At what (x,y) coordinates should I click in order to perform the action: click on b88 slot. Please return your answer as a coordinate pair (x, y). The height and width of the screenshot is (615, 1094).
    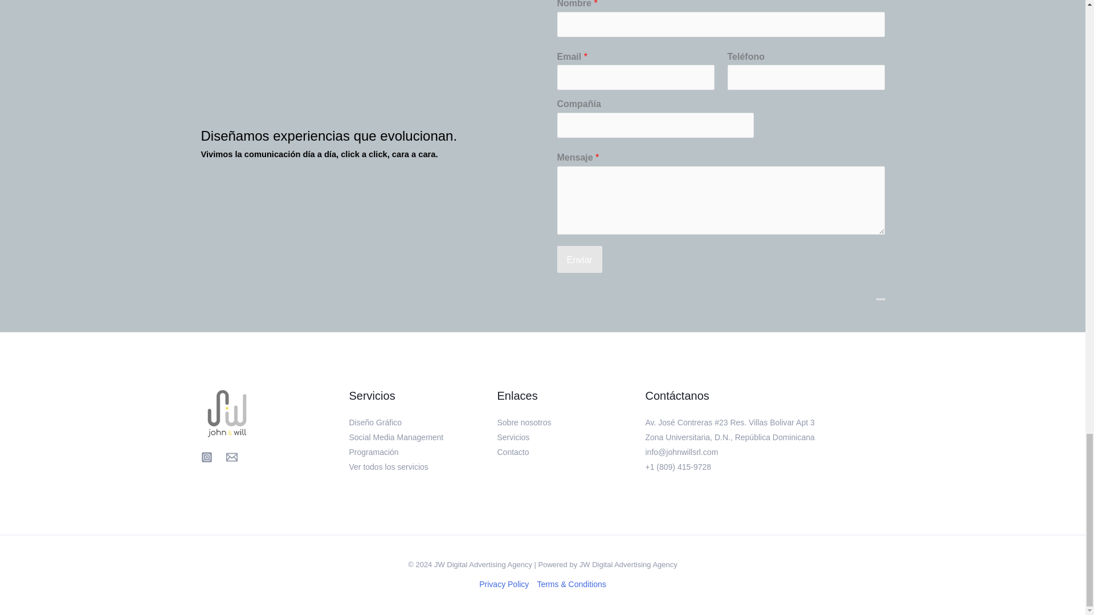
    Looking at the image, I should click on (586, 323).